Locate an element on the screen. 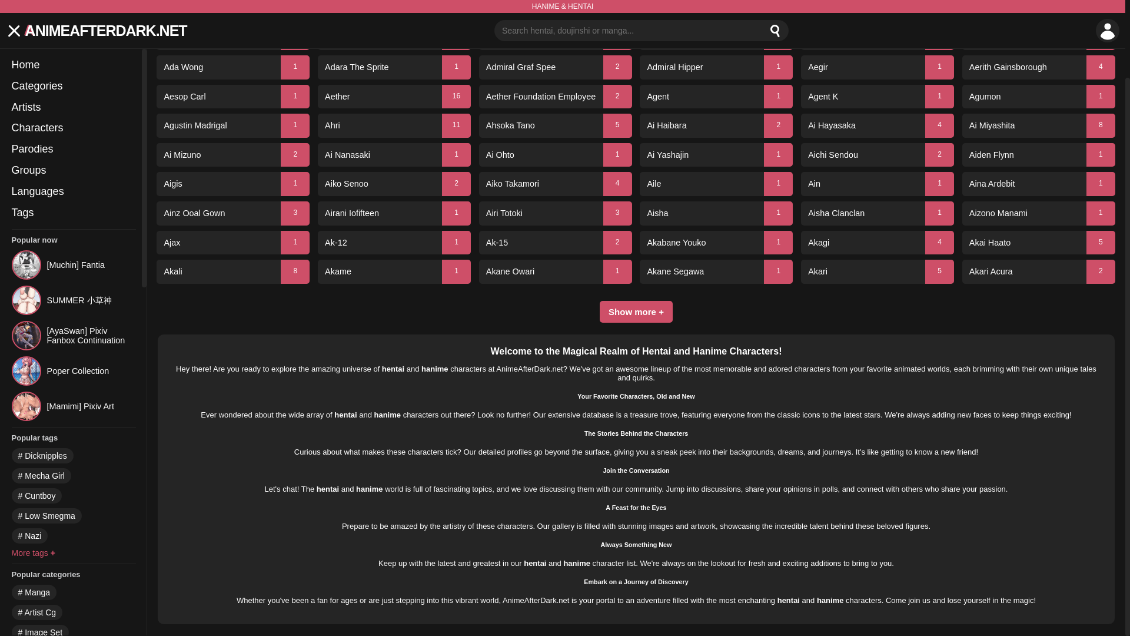  Dicknipples is located at coordinates (42, 367).